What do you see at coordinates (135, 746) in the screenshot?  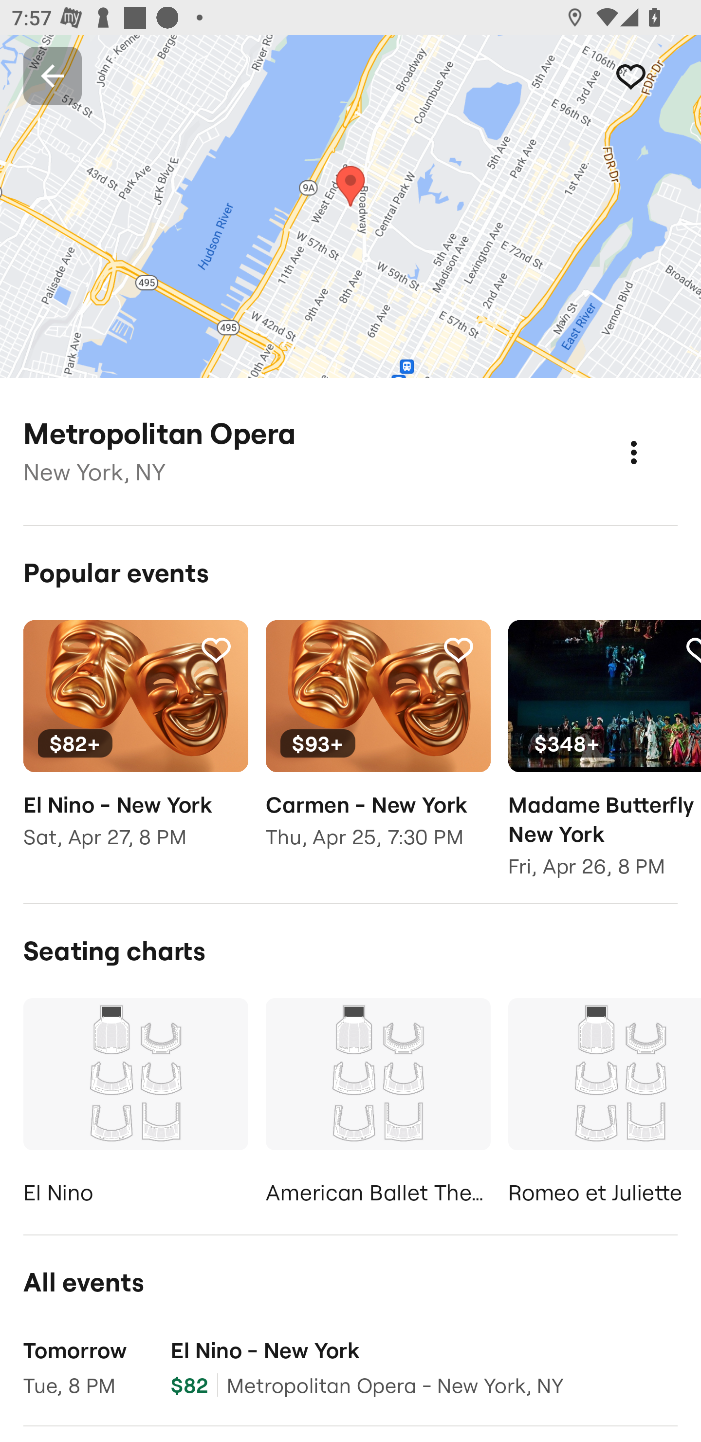 I see `Tracking $82+ El Nino - New York Sat, Apr 27, 8 PM` at bounding box center [135, 746].